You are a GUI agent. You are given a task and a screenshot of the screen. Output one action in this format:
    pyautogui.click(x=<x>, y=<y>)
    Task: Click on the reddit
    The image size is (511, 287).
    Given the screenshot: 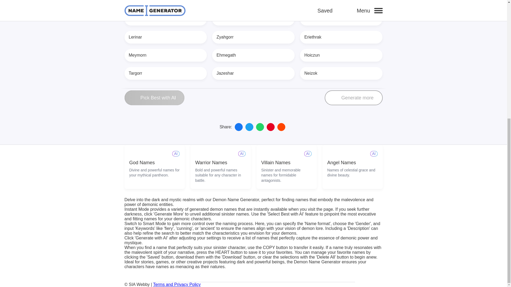 What is the action you would take?
    pyautogui.click(x=281, y=127)
    